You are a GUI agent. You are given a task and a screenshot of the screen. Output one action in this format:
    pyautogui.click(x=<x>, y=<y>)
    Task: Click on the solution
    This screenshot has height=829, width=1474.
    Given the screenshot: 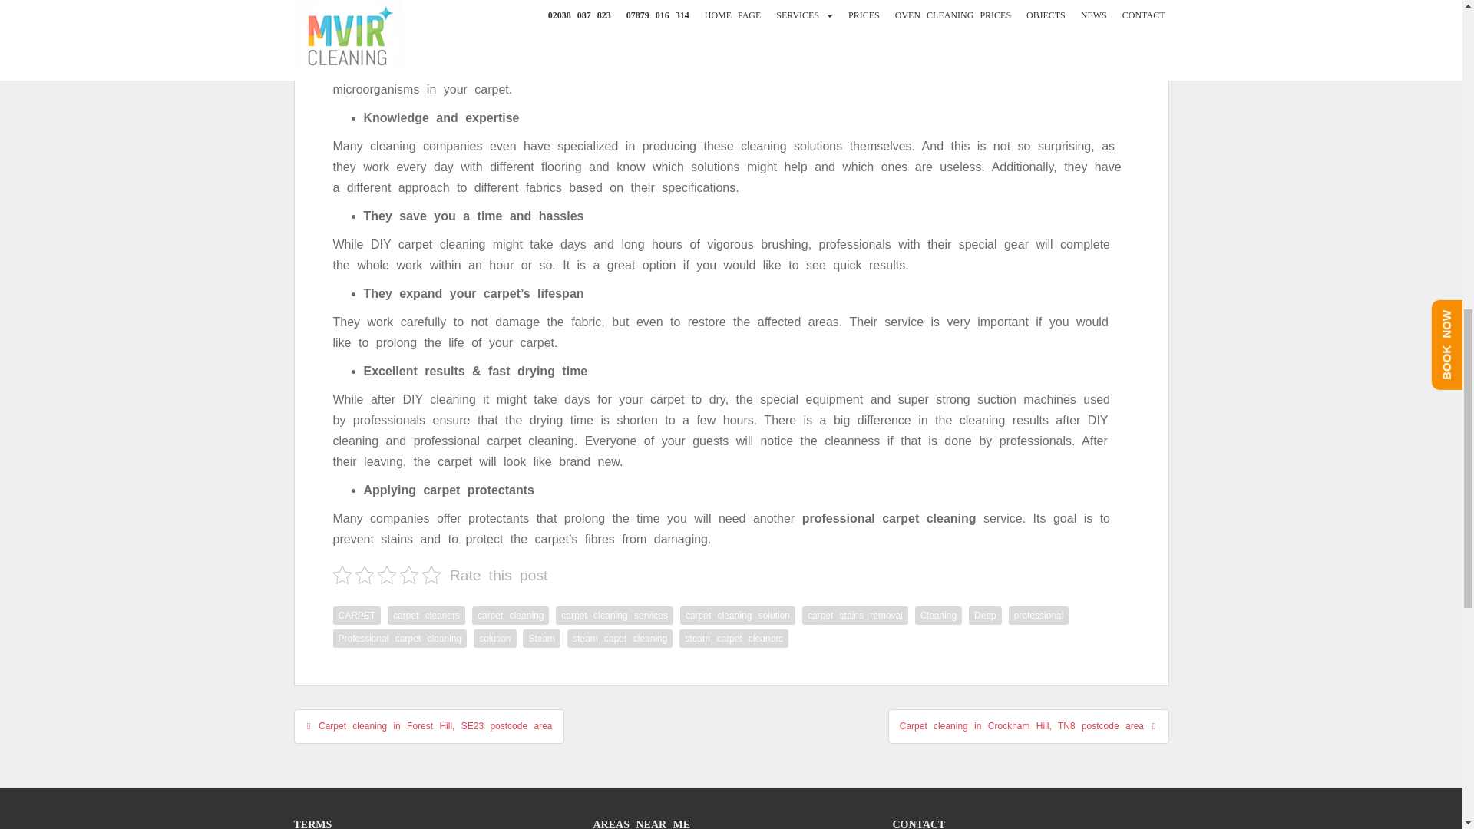 What is the action you would take?
    pyautogui.click(x=494, y=638)
    